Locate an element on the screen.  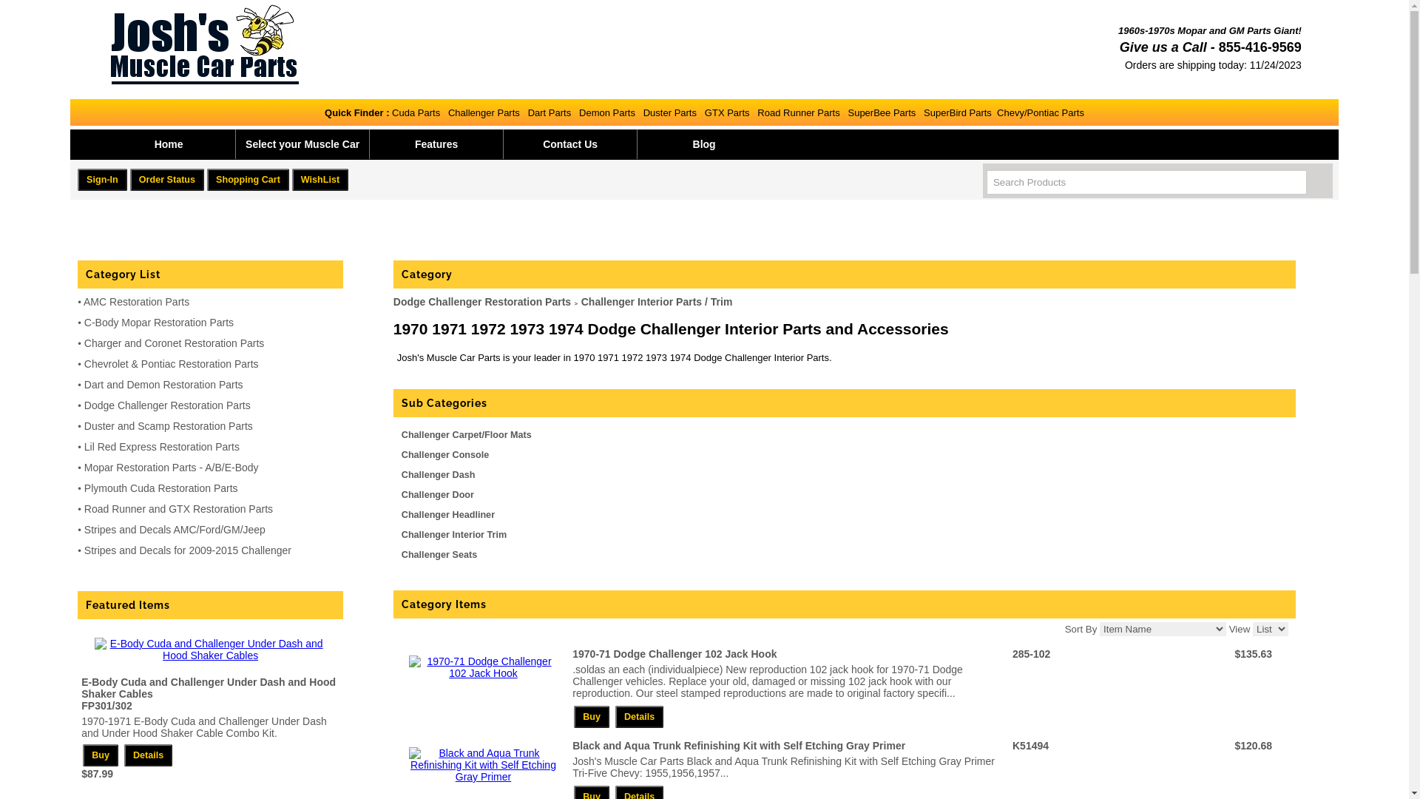
Demon Parts is located at coordinates (607, 112).